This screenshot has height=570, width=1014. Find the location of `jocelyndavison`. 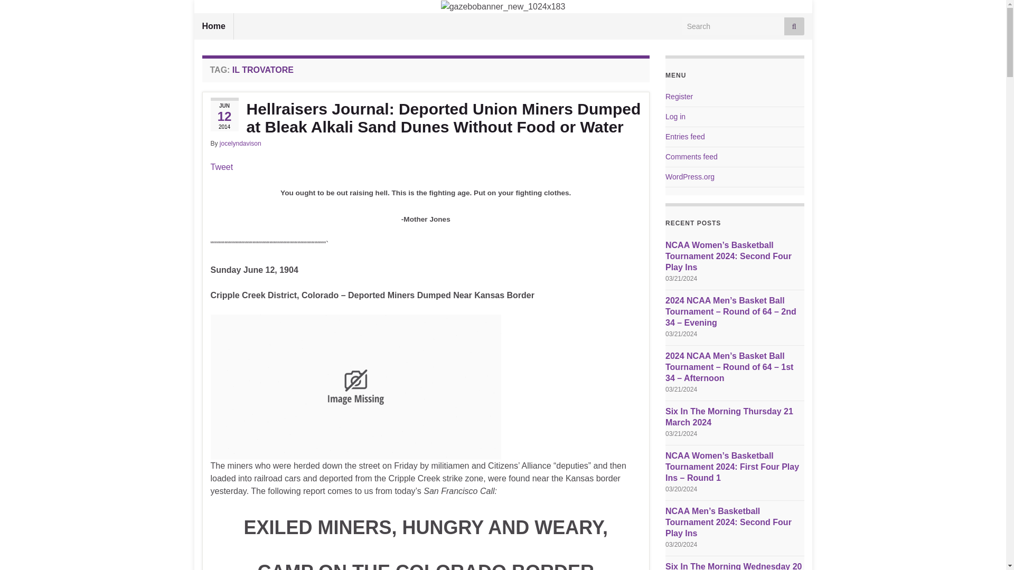

jocelyndavison is located at coordinates (241, 143).